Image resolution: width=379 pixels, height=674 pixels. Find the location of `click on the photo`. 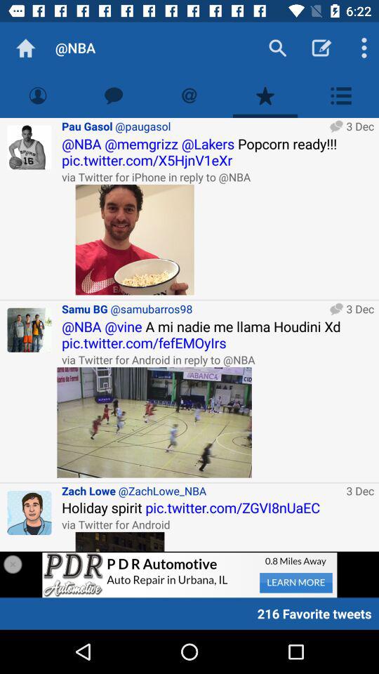

click on the photo is located at coordinates (135, 239).